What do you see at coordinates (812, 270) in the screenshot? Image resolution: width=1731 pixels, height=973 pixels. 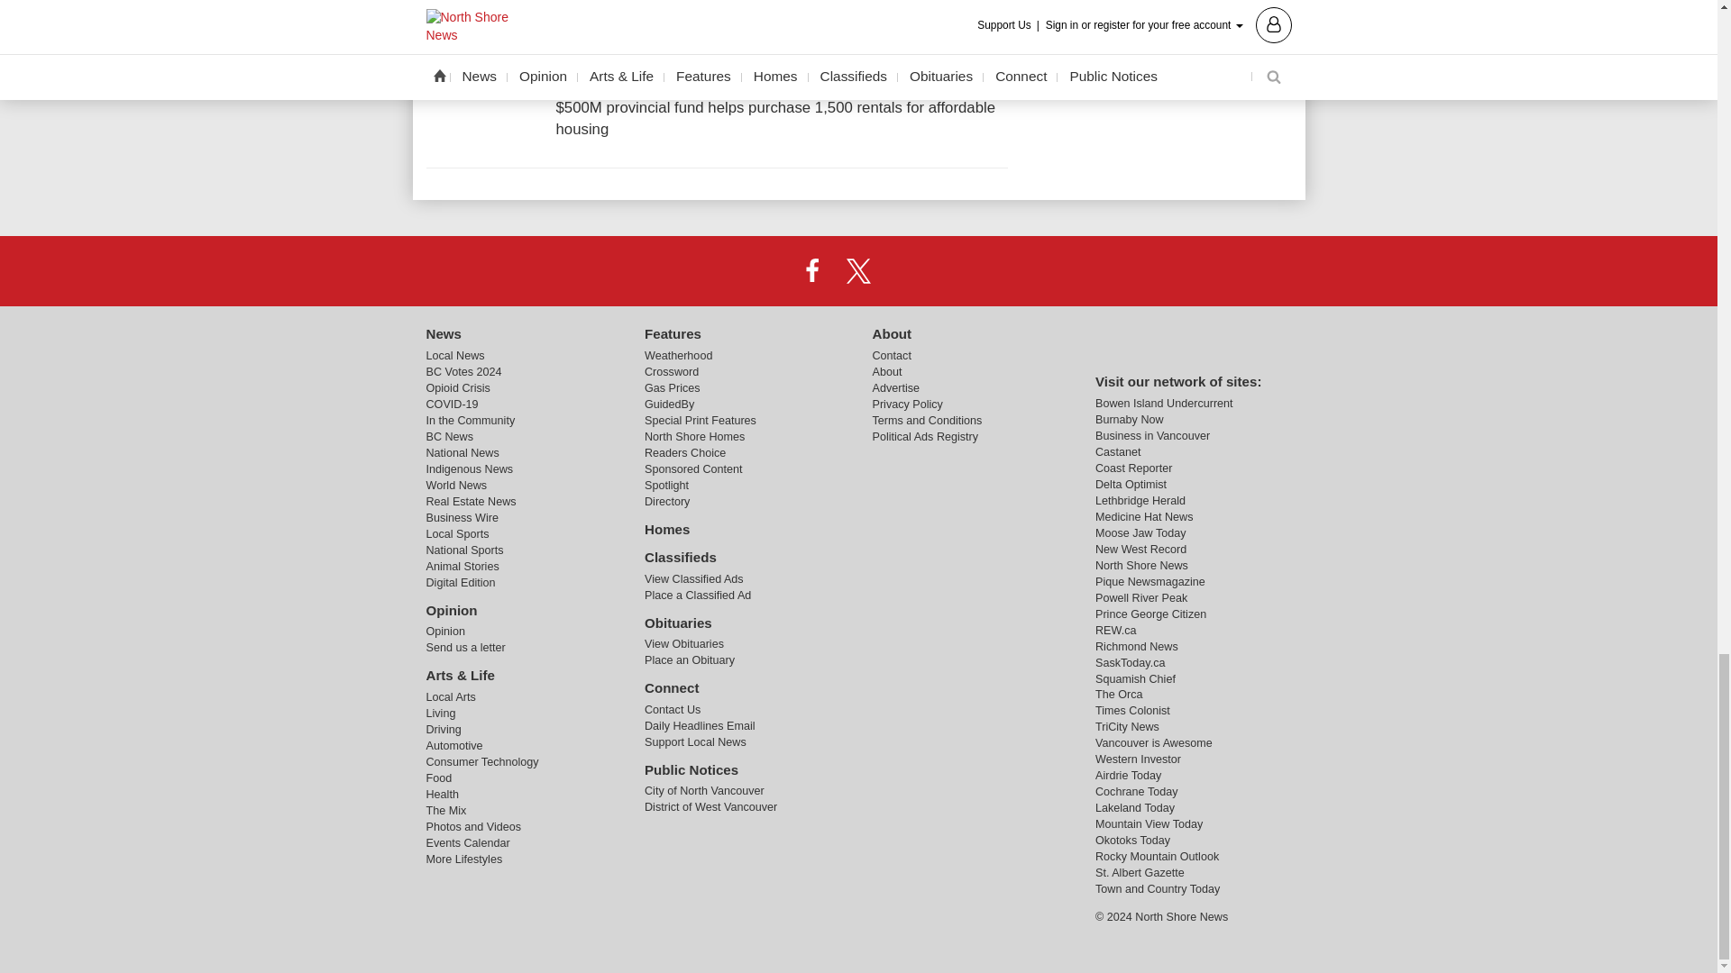 I see `Facebook` at bounding box center [812, 270].